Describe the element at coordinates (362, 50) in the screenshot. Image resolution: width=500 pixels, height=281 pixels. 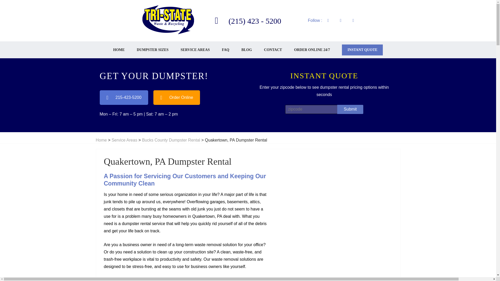
I see `Instant Quote` at that location.